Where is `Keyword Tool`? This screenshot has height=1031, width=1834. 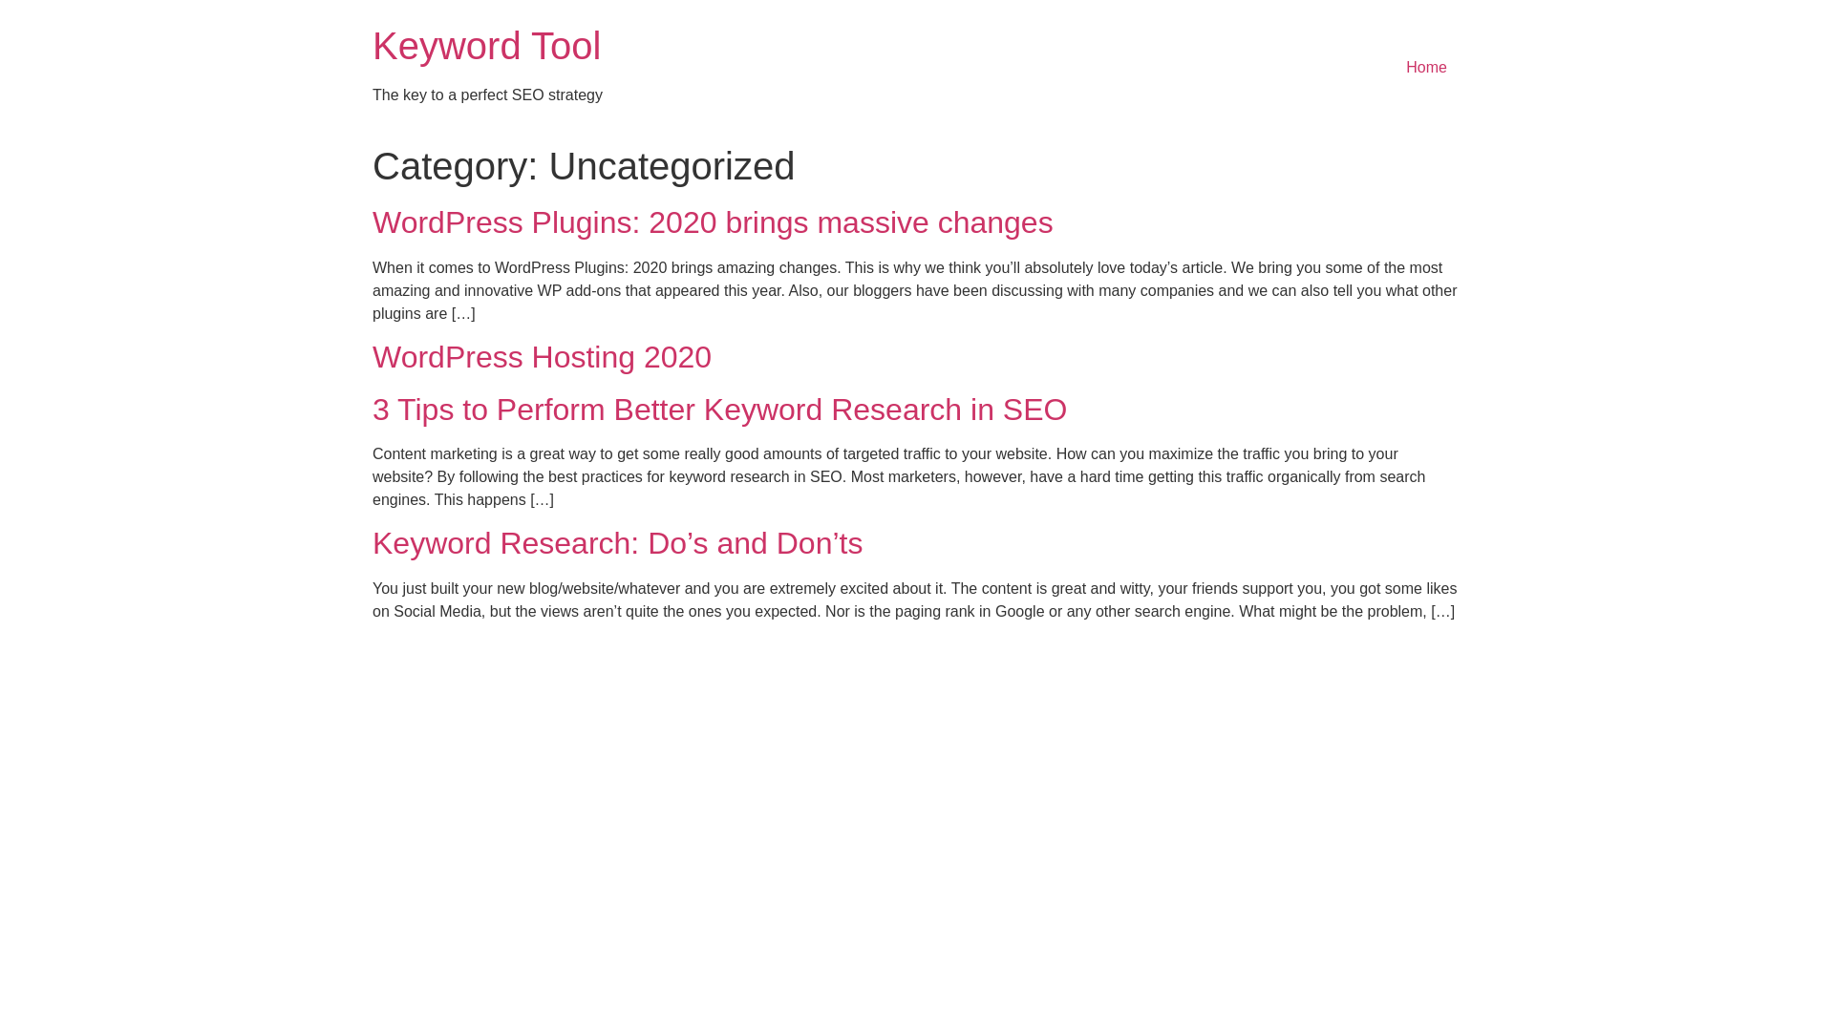 Keyword Tool is located at coordinates (487, 46).